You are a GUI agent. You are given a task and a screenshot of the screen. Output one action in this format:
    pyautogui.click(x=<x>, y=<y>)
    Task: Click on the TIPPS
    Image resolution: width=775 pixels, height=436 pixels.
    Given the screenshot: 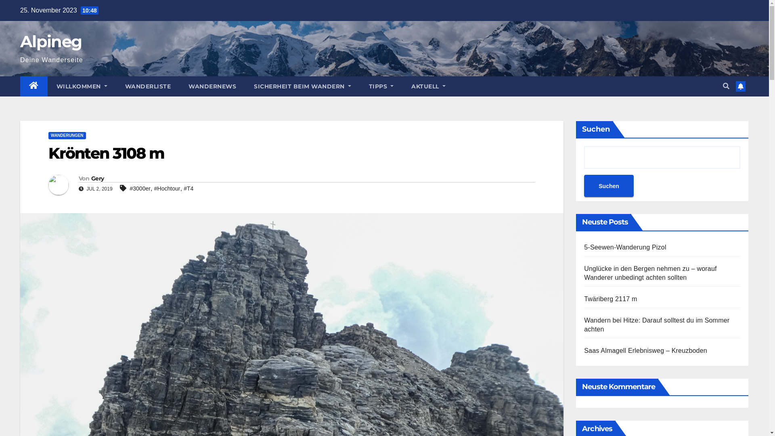 What is the action you would take?
    pyautogui.click(x=381, y=86)
    